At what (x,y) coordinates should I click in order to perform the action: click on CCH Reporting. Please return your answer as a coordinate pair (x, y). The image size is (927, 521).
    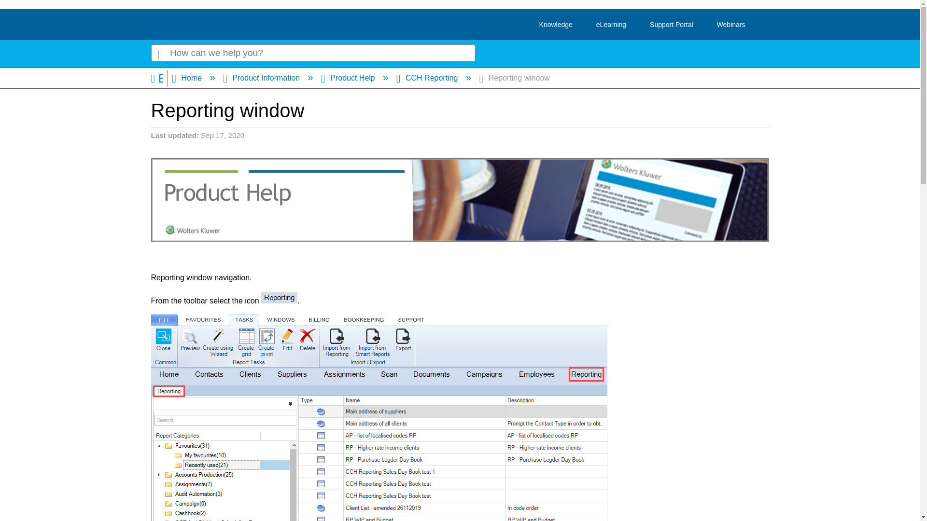
    Looking at the image, I should click on (428, 78).